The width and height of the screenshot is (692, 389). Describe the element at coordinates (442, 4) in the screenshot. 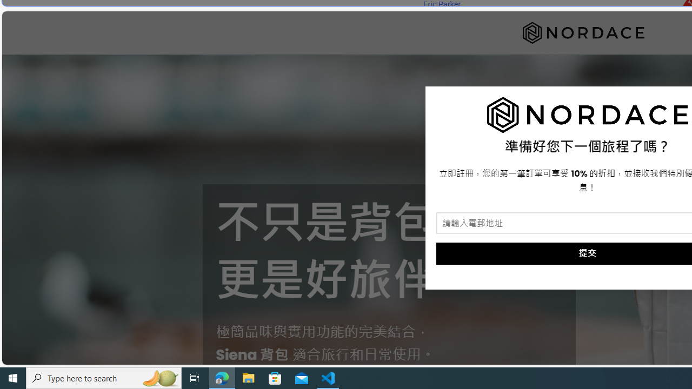

I see `Eric Parker` at that location.